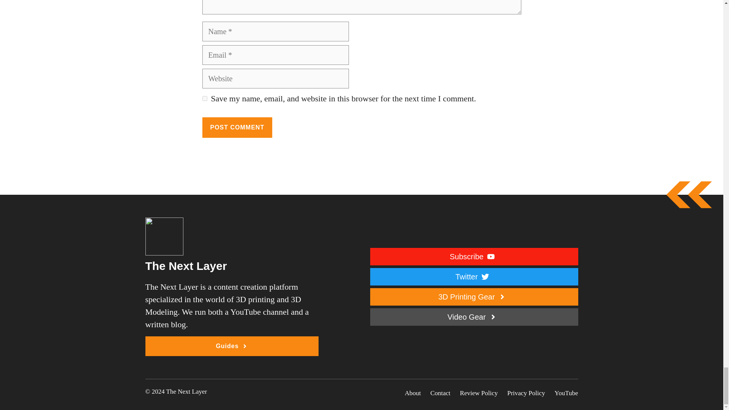 The image size is (729, 410). I want to click on Privacy Policy, so click(526, 393).